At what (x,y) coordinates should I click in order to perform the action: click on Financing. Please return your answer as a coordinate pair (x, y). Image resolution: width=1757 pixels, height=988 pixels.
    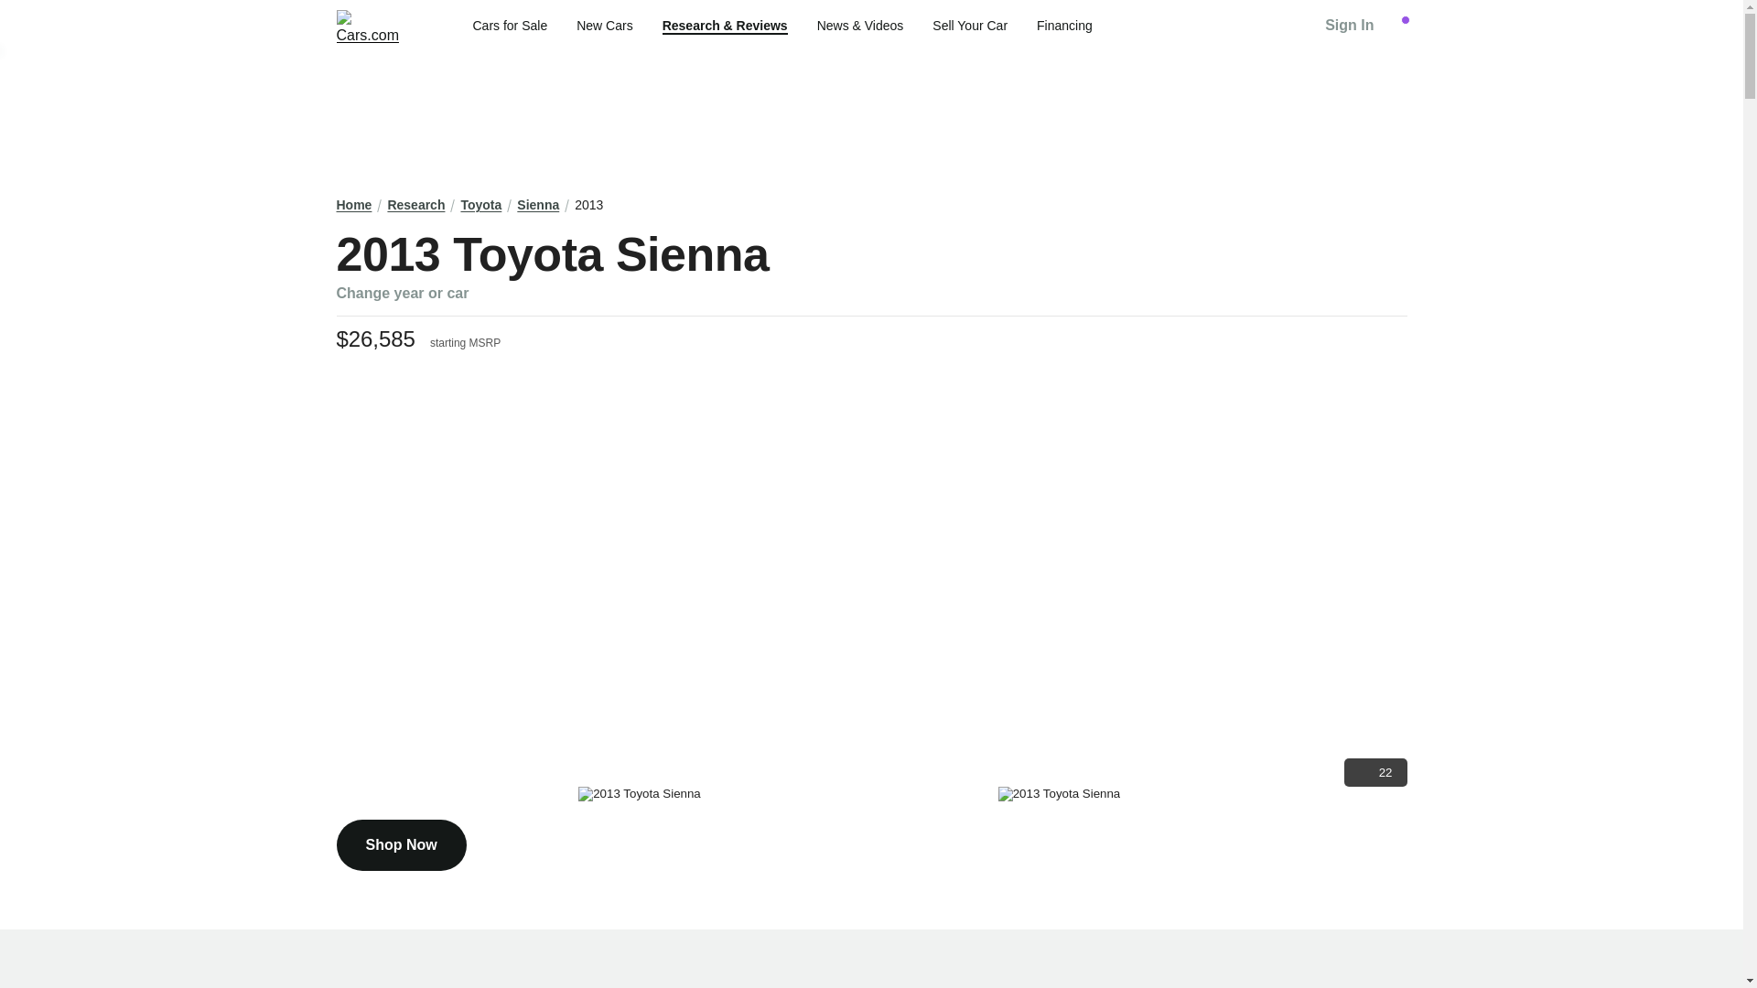
    Looking at the image, I should click on (1064, 26).